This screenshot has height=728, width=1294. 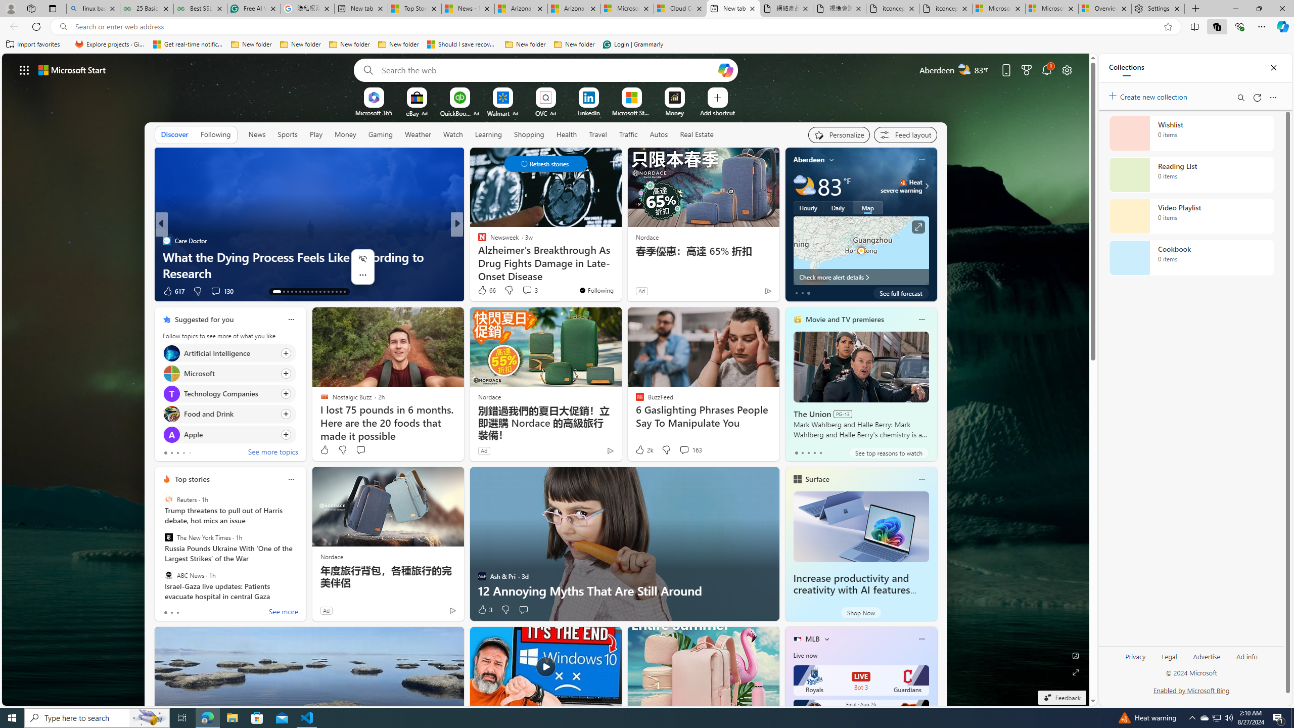 What do you see at coordinates (478, 256) in the screenshot?
I see `Shape` at bounding box center [478, 256].